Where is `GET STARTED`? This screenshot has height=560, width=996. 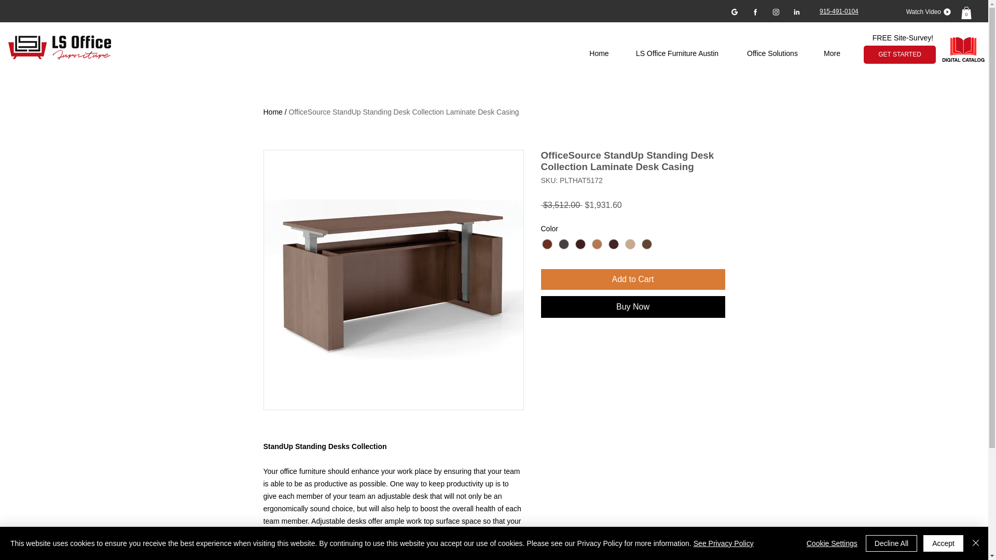 GET STARTED is located at coordinates (900, 54).